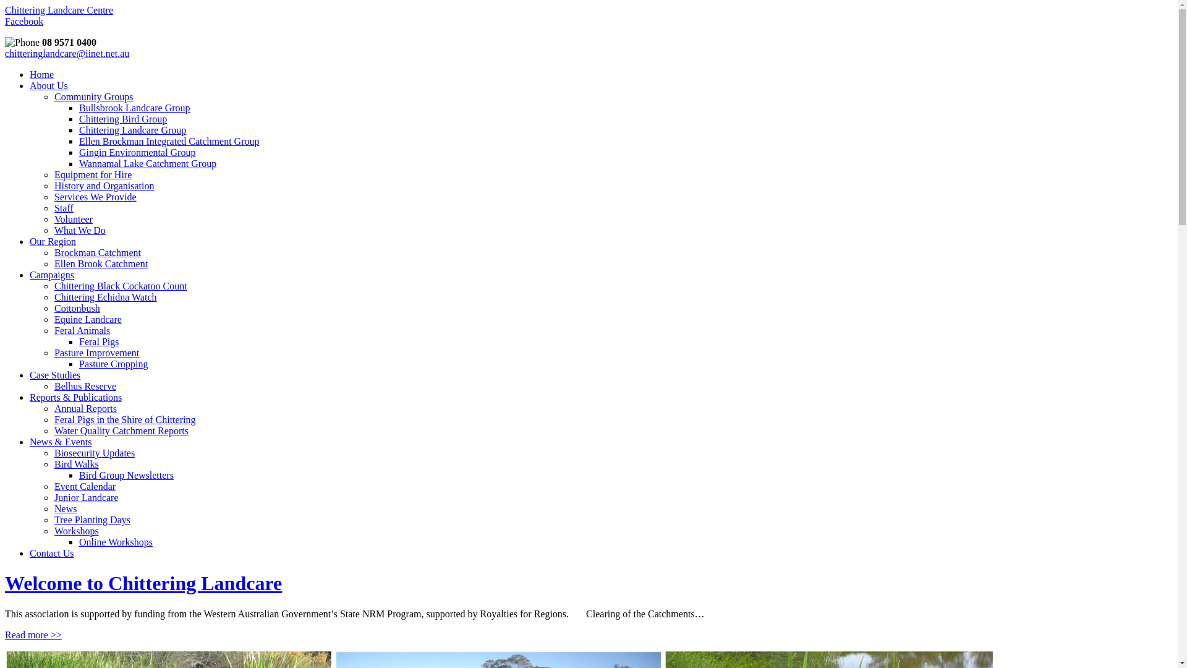  What do you see at coordinates (85, 386) in the screenshot?
I see `Belhus Reserve` at bounding box center [85, 386].